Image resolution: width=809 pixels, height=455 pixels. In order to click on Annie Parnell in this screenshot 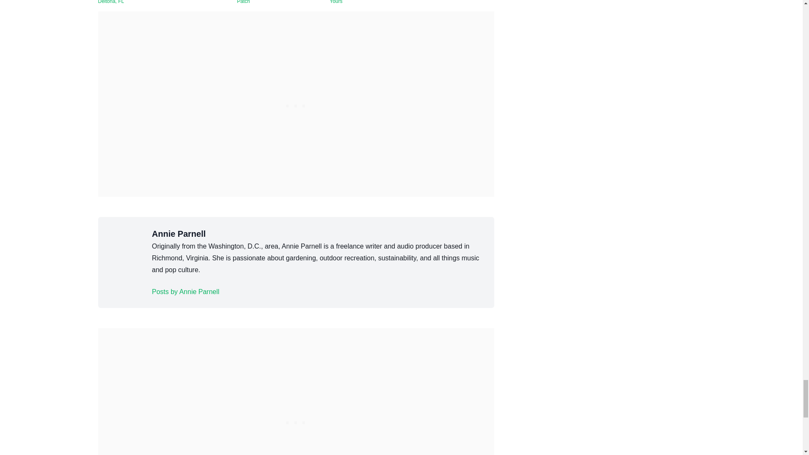, I will do `click(185, 292)`.